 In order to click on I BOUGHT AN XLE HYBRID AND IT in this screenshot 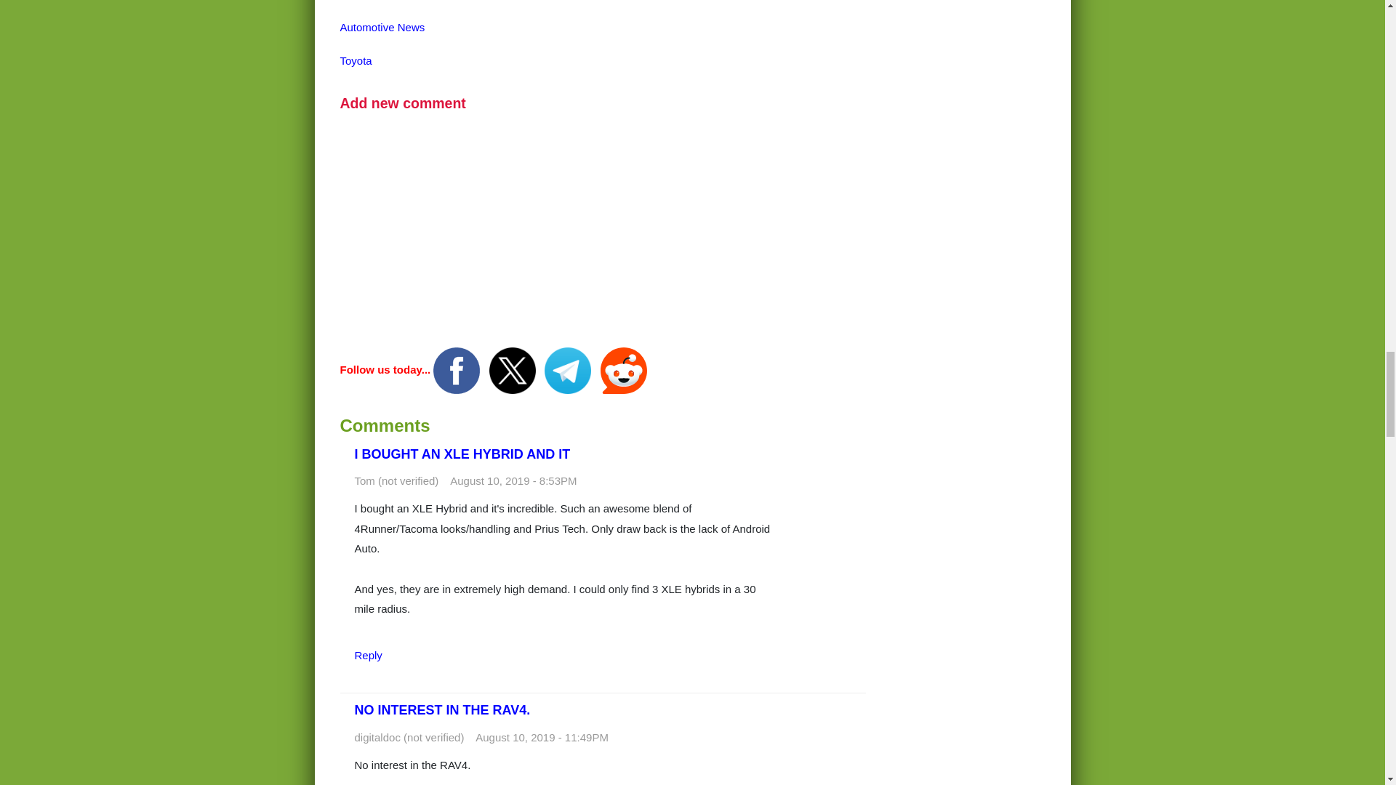, I will do `click(462, 454)`.